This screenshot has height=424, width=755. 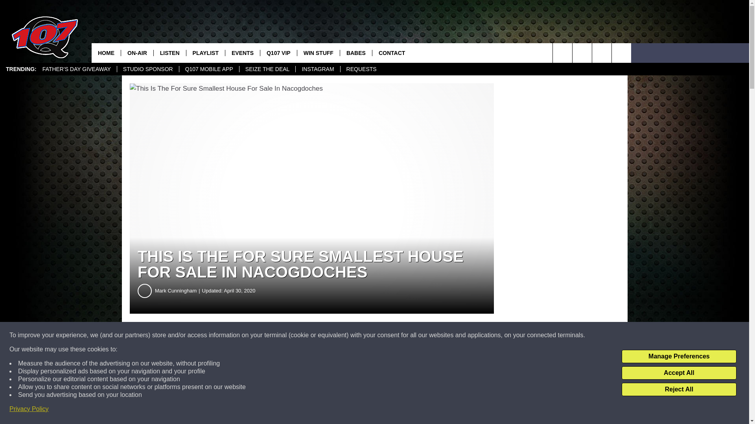 I want to click on Share on Facebook, so click(x=239, y=335).